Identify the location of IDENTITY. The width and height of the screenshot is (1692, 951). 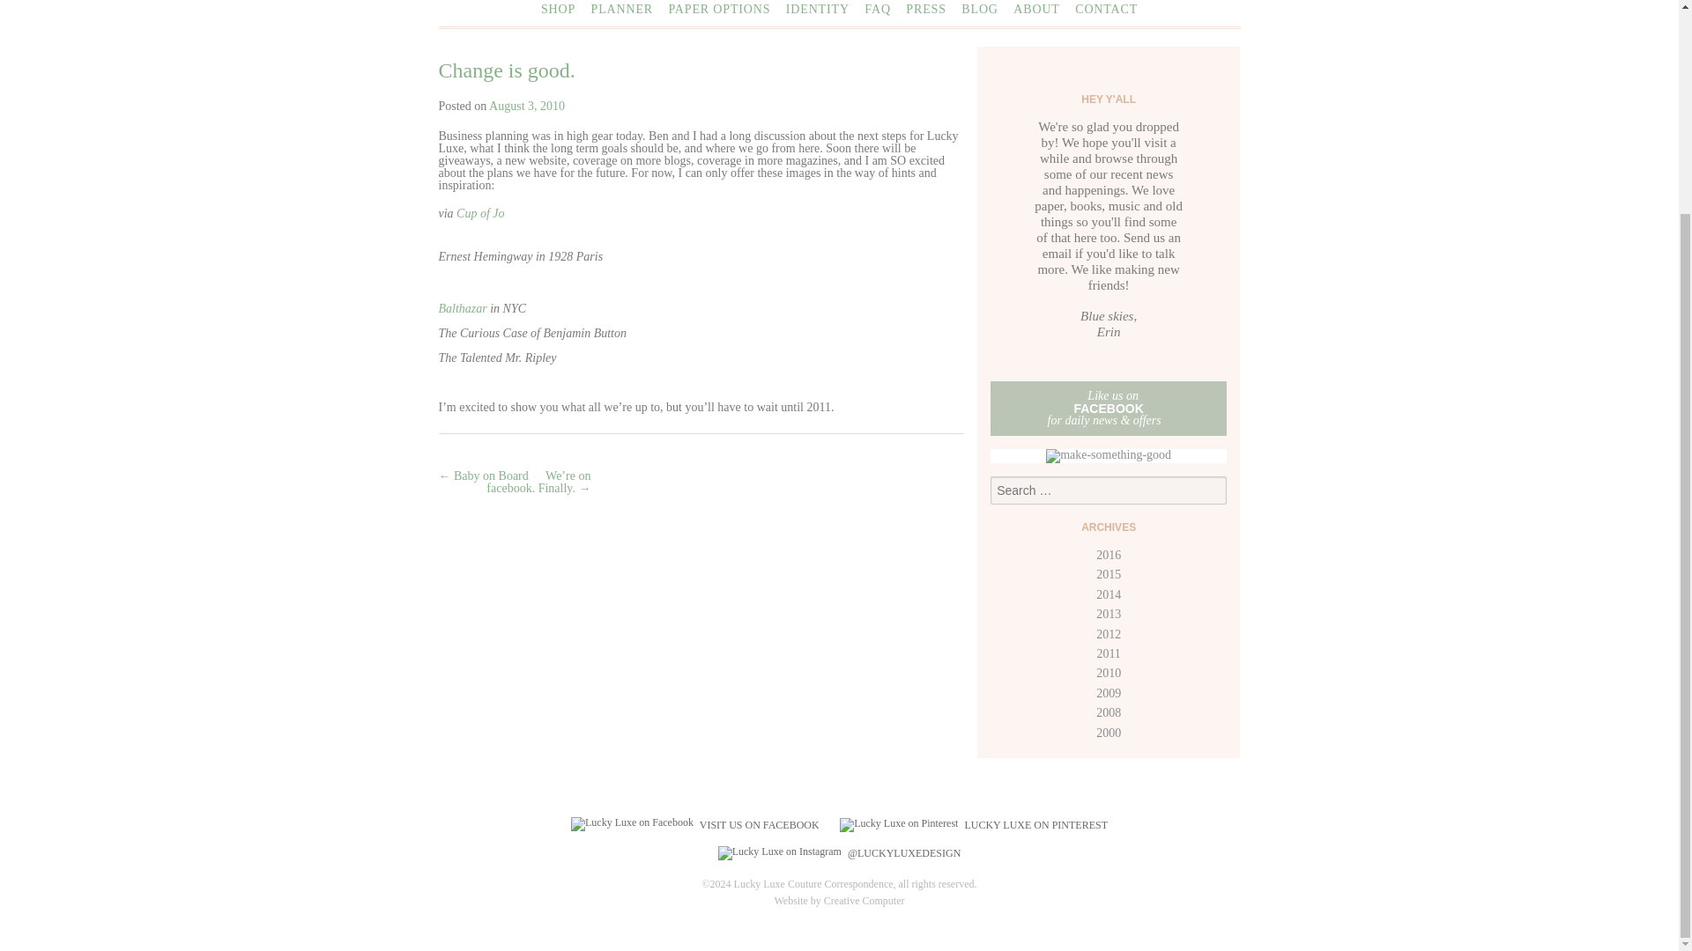
(818, 9).